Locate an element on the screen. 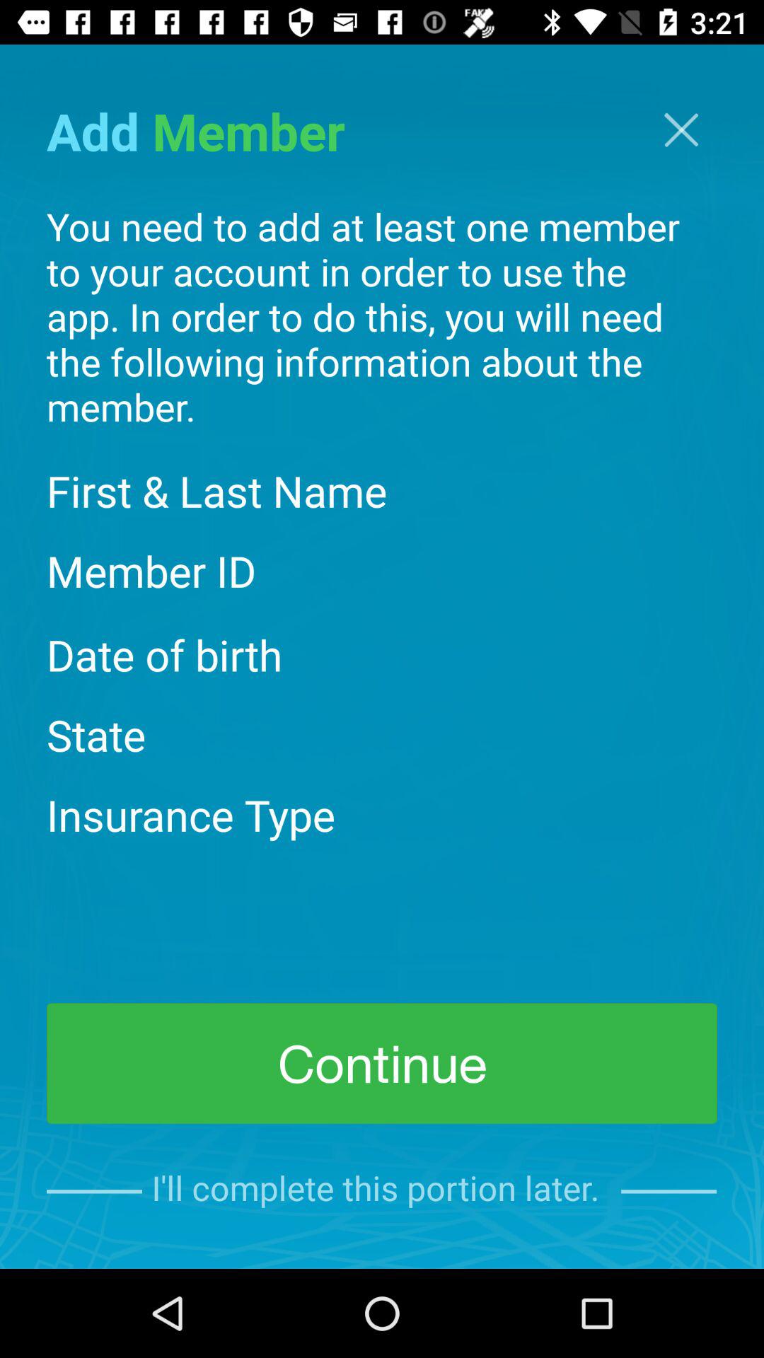 The height and width of the screenshot is (1358, 764). open icon next to add member item is located at coordinates (681, 130).